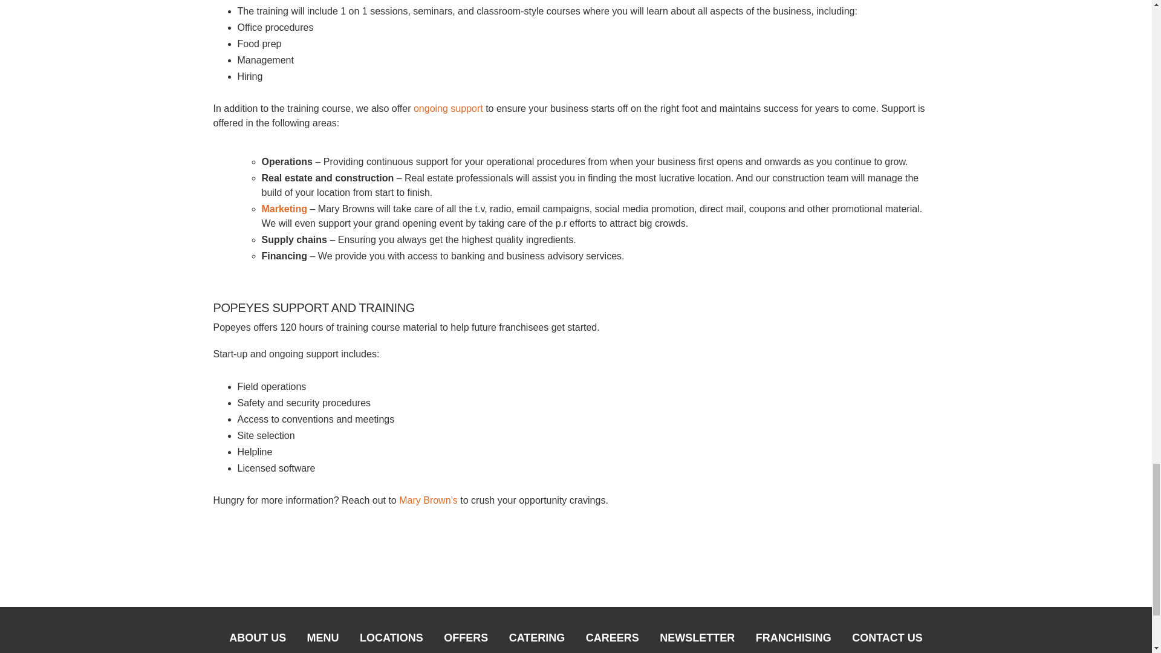  Describe the element at coordinates (449, 108) in the screenshot. I see `ongoing support` at that location.